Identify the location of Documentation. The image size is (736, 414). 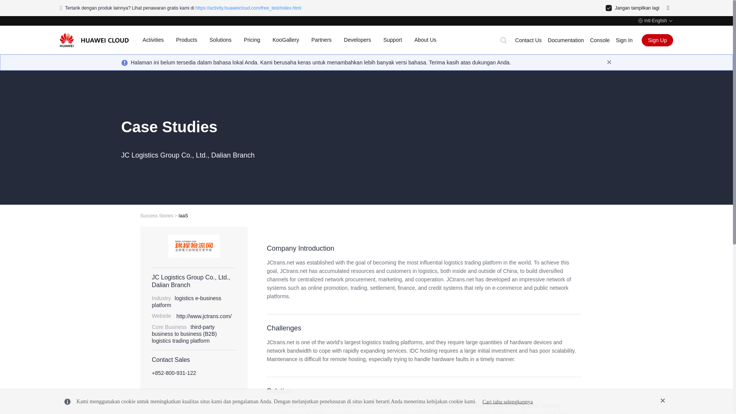
(565, 40).